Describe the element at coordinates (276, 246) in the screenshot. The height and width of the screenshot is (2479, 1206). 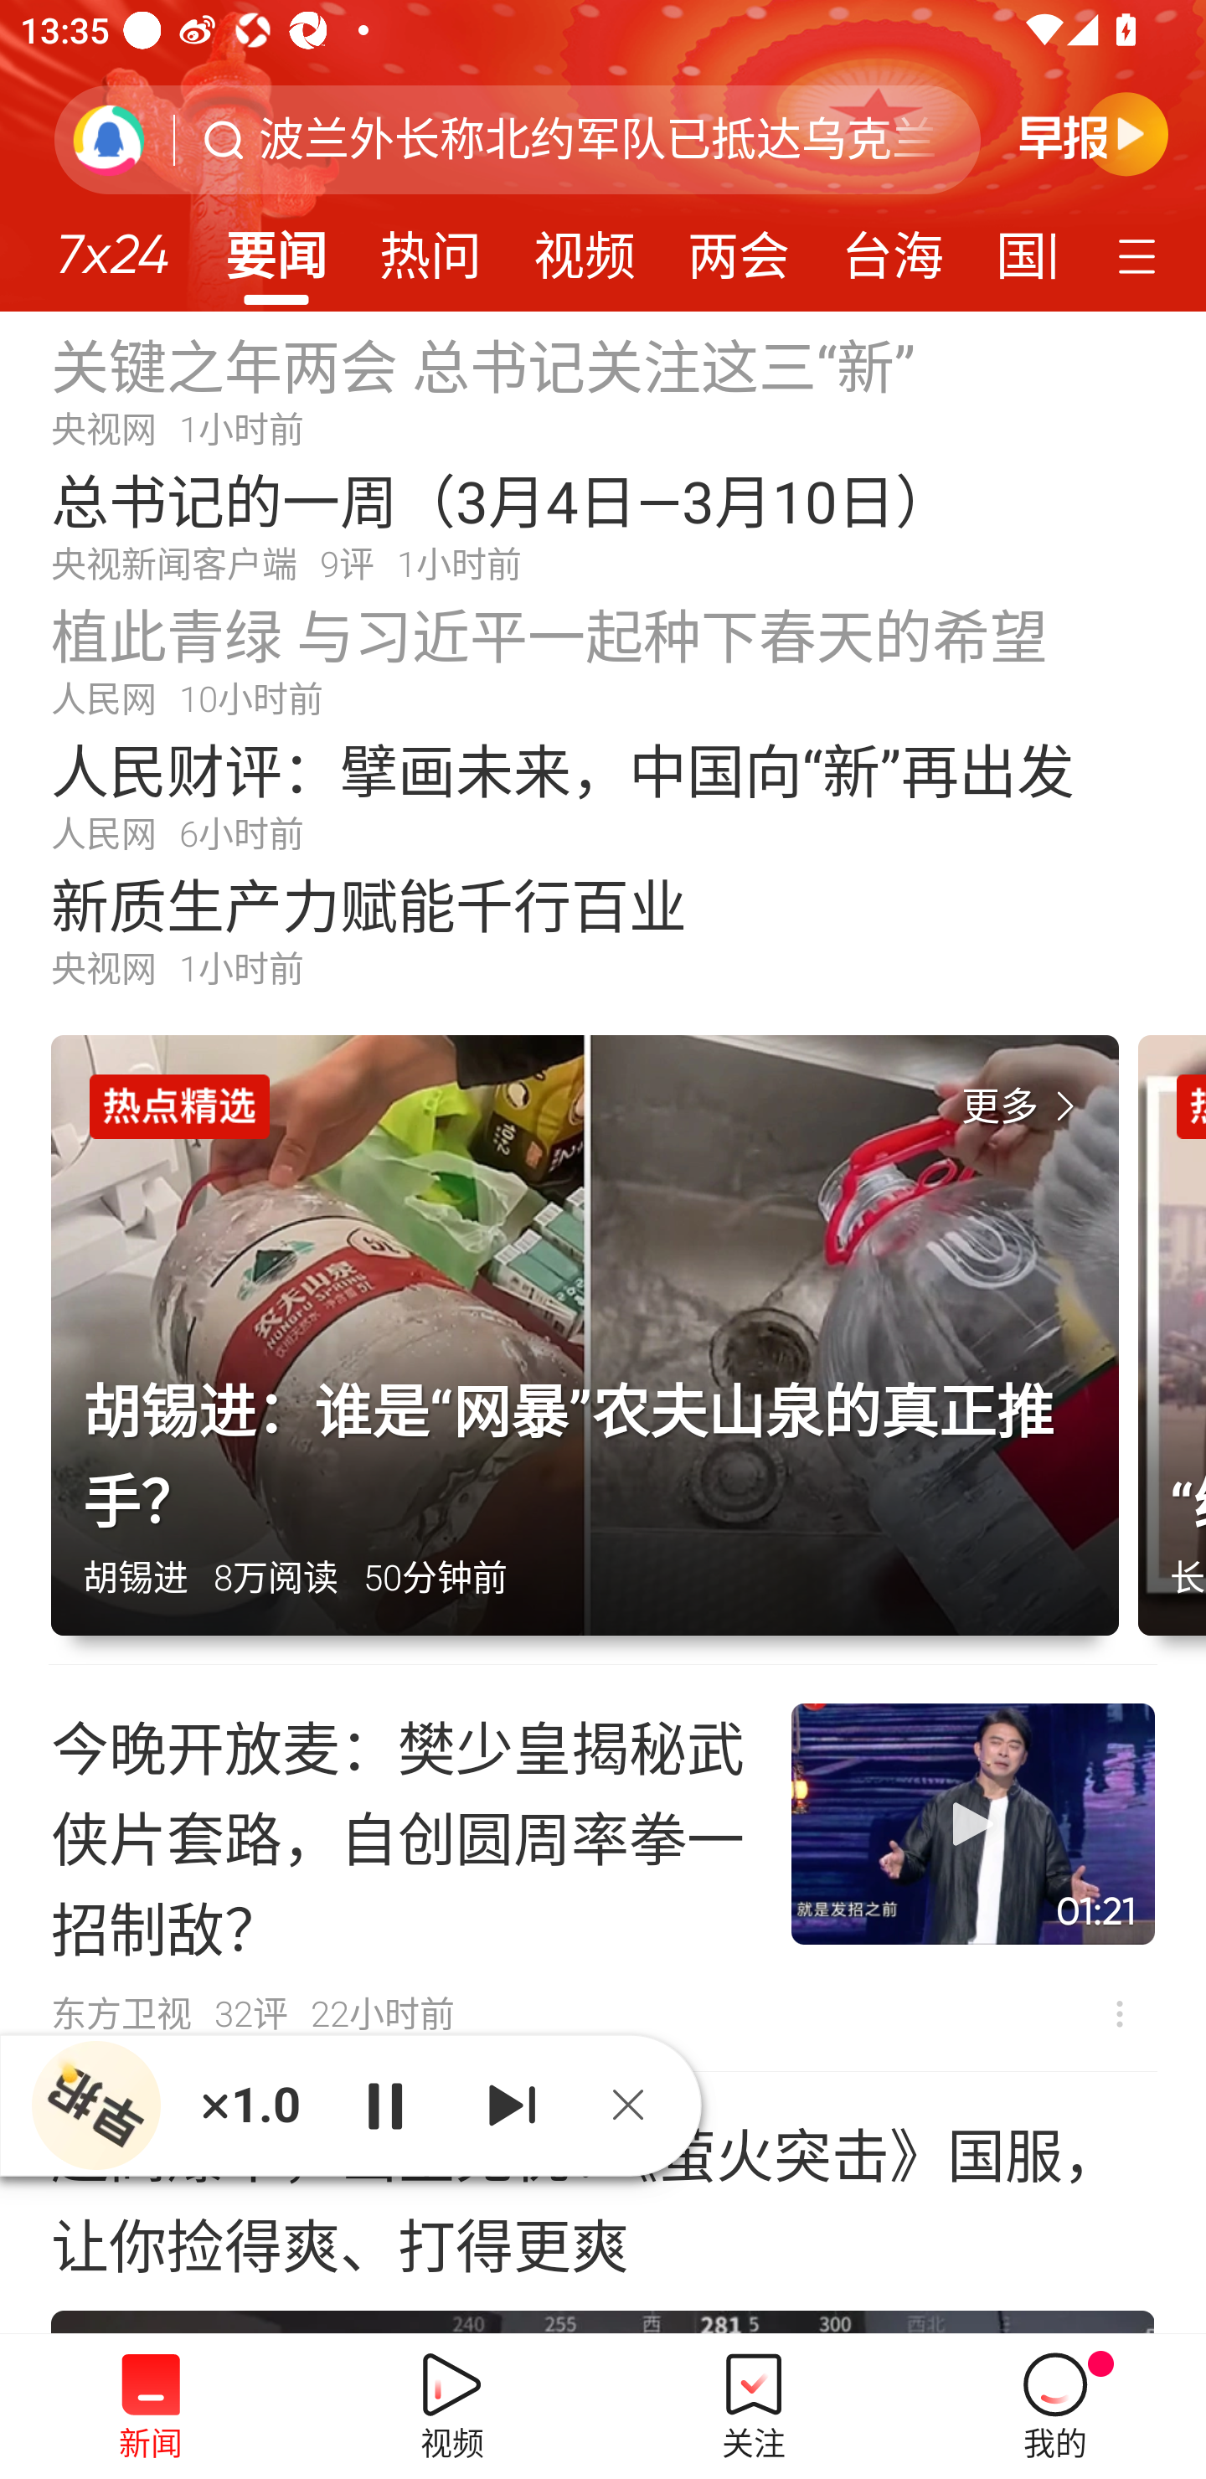
I see `要闻` at that location.